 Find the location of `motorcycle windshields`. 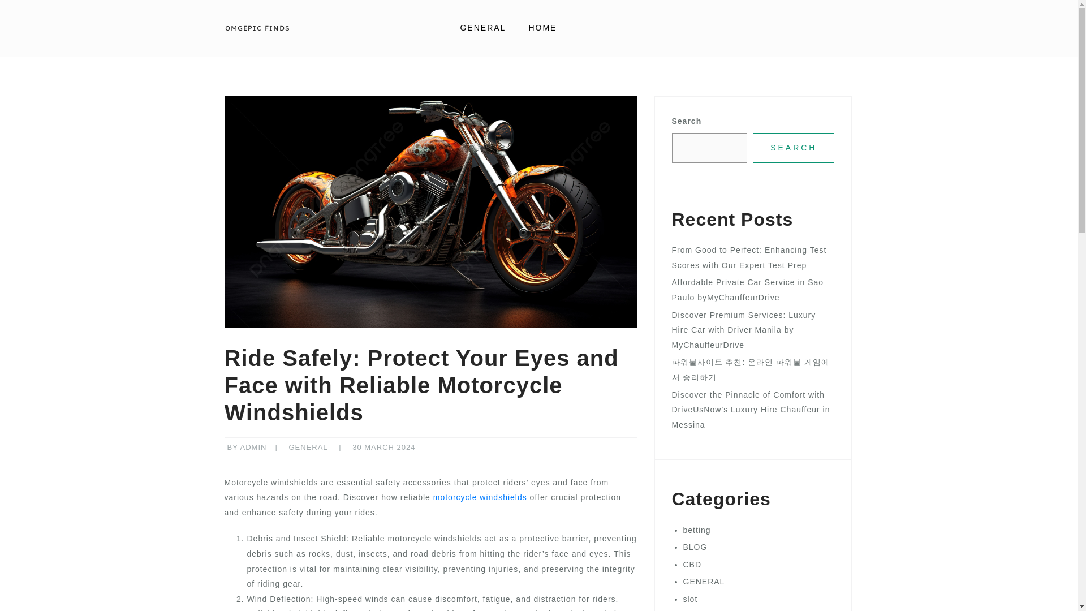

motorcycle windshields is located at coordinates (480, 497).